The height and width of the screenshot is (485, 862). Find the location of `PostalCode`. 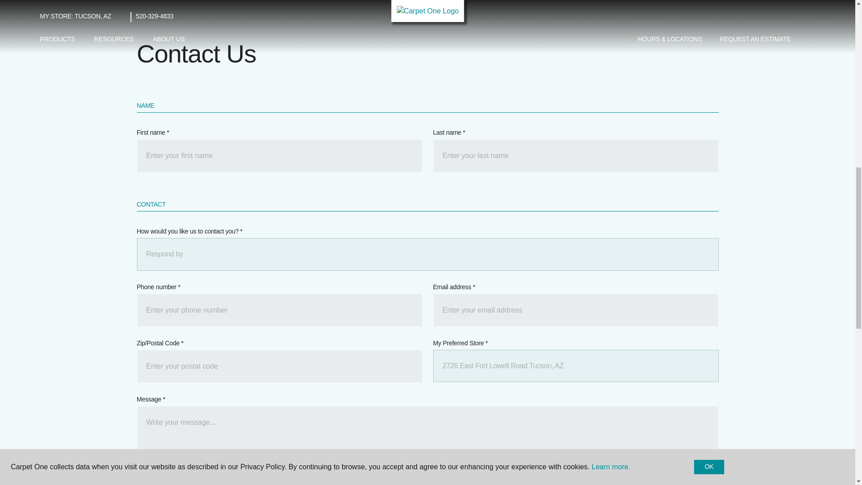

PostalCode is located at coordinates (279, 366).